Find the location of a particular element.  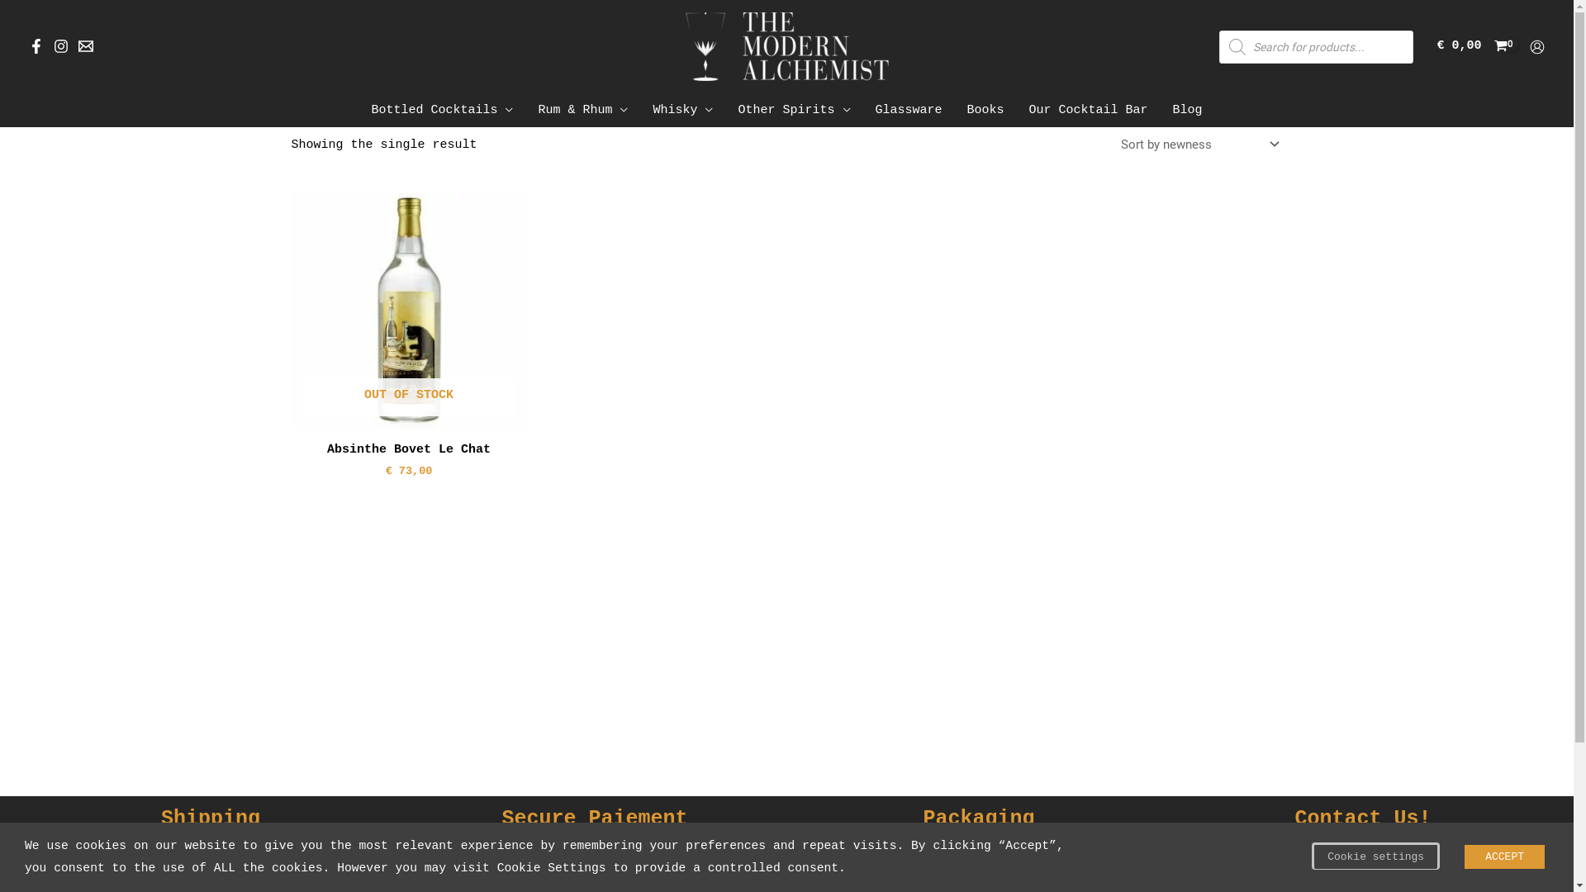

55 avenue Adolphe Demeur, is located at coordinates (1363, 869).